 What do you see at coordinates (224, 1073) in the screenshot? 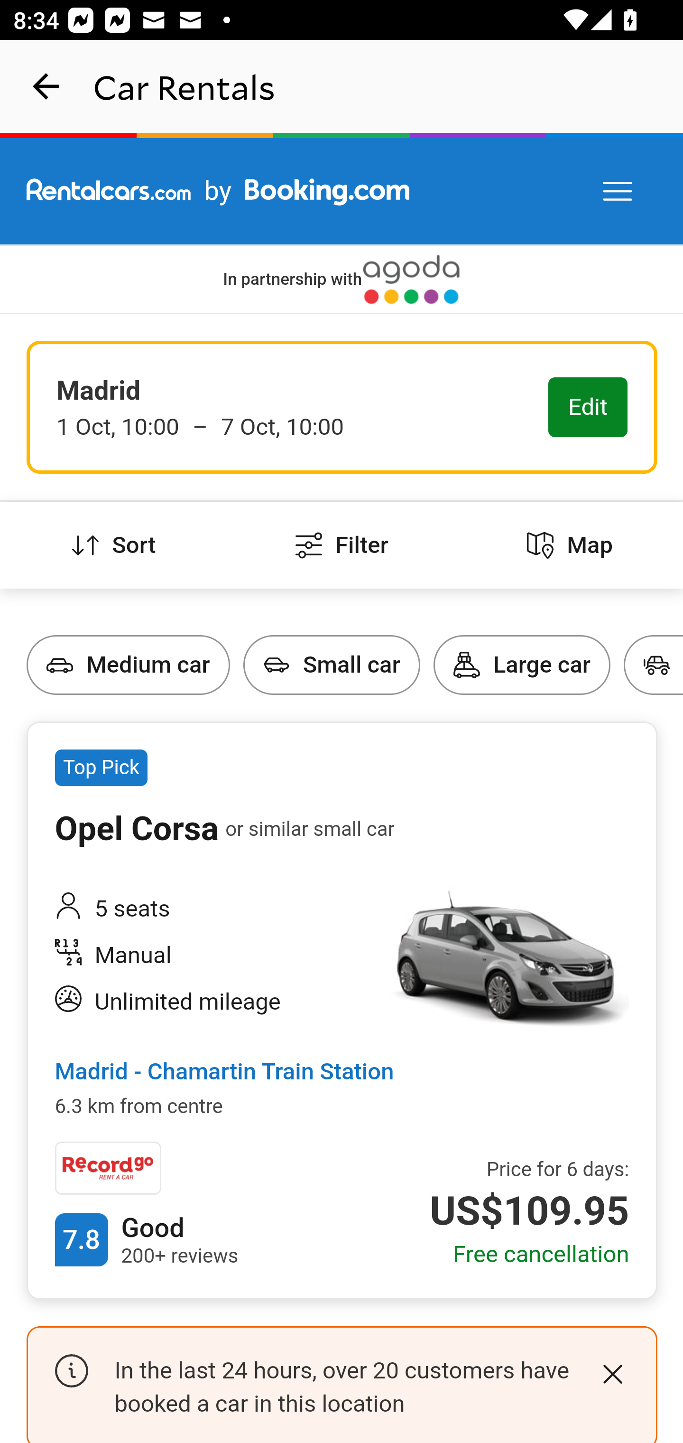
I see `Madrid - Chamartin Train Station` at bounding box center [224, 1073].